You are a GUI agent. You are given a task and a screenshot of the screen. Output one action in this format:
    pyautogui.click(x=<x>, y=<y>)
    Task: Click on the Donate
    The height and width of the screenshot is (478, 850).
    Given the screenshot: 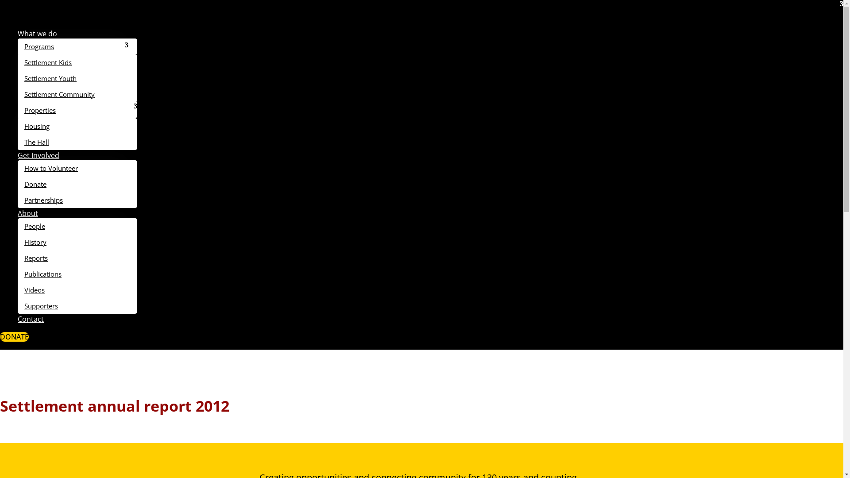 What is the action you would take?
    pyautogui.click(x=77, y=184)
    